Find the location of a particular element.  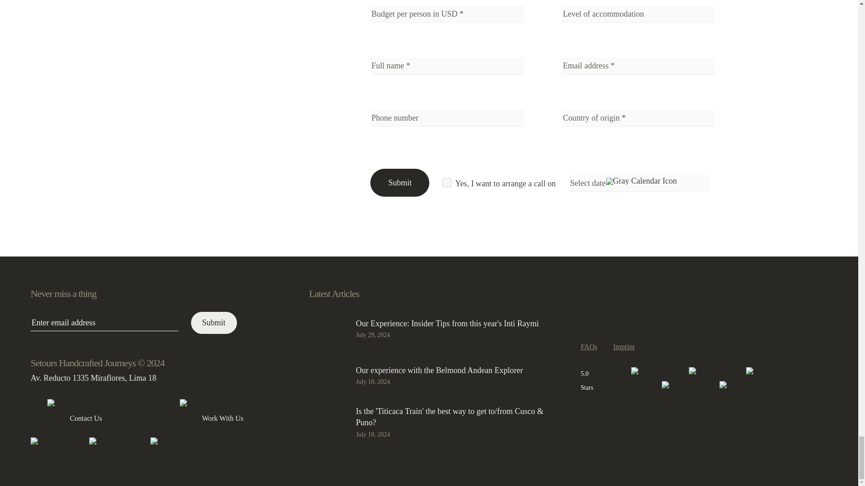

1 is located at coordinates (447, 183).